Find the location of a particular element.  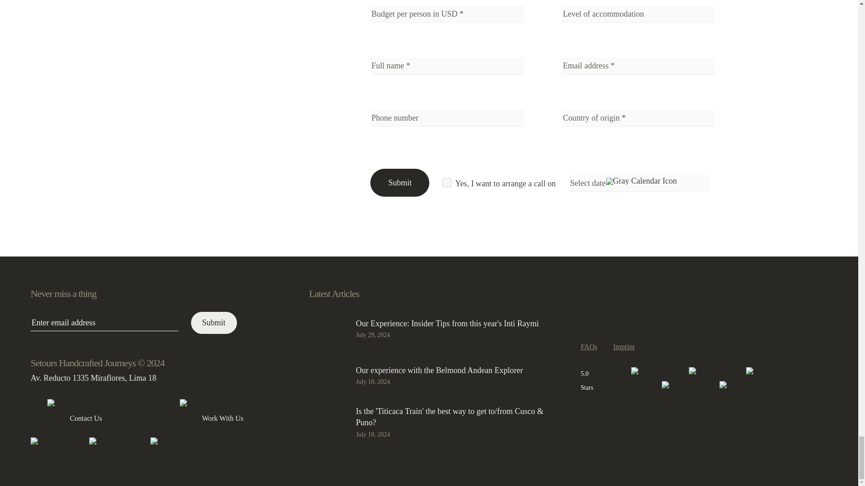

1 is located at coordinates (447, 183).